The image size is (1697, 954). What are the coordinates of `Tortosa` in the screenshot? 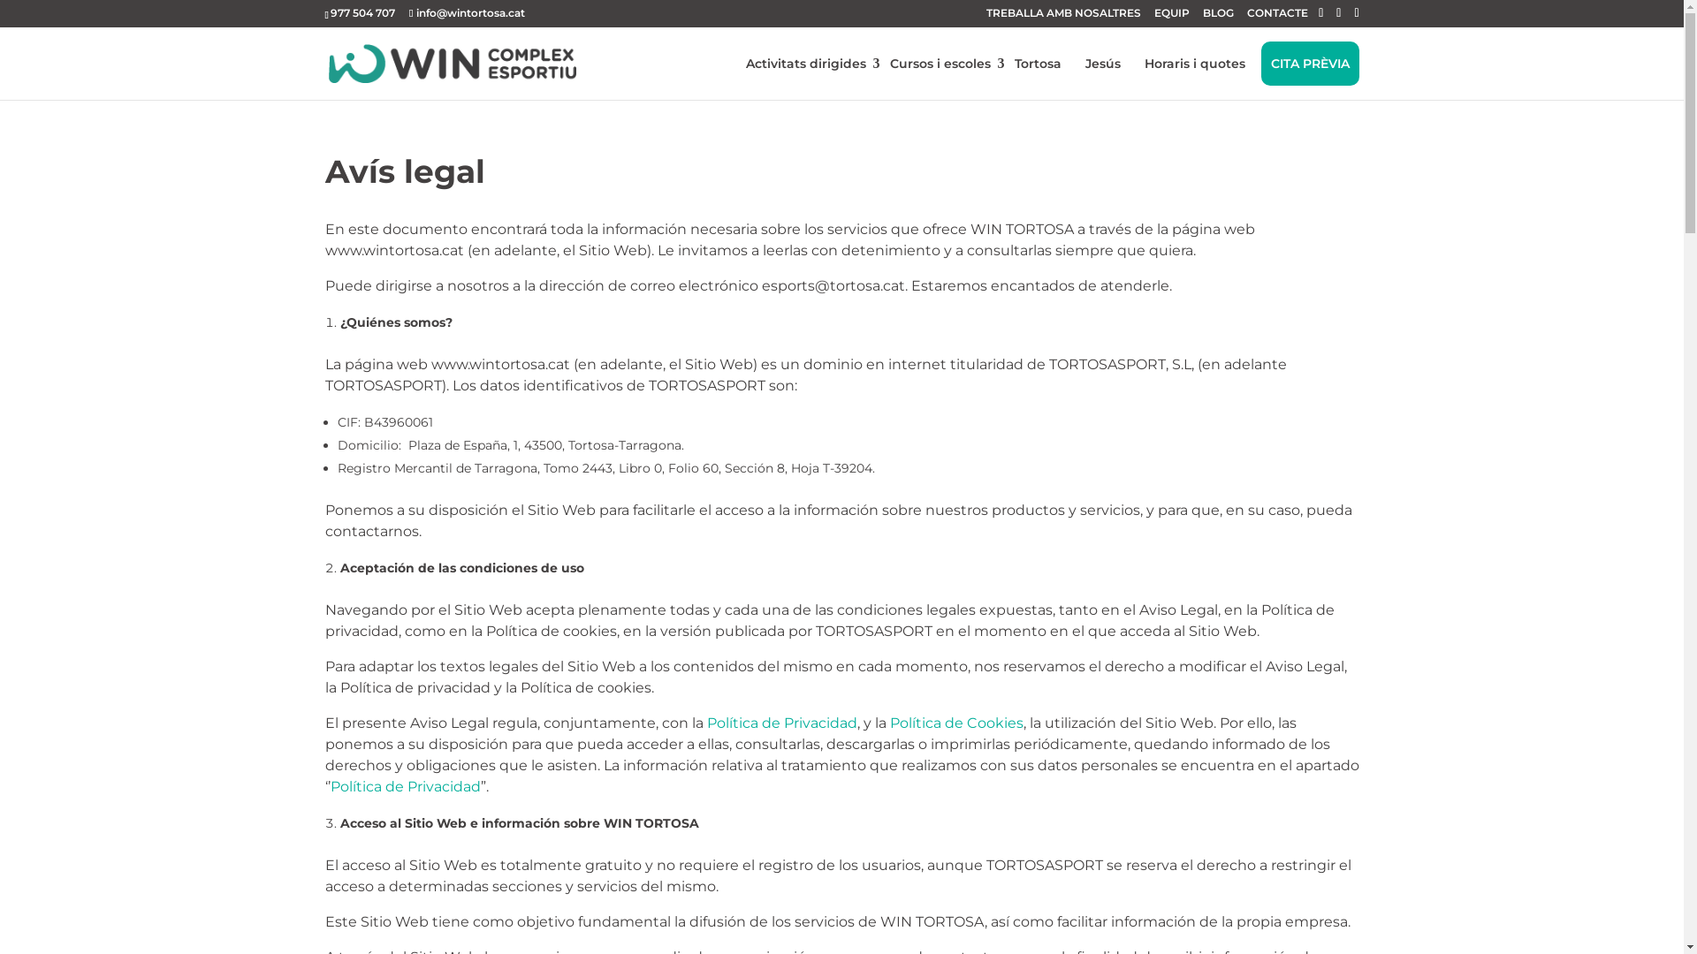 It's located at (1038, 64).